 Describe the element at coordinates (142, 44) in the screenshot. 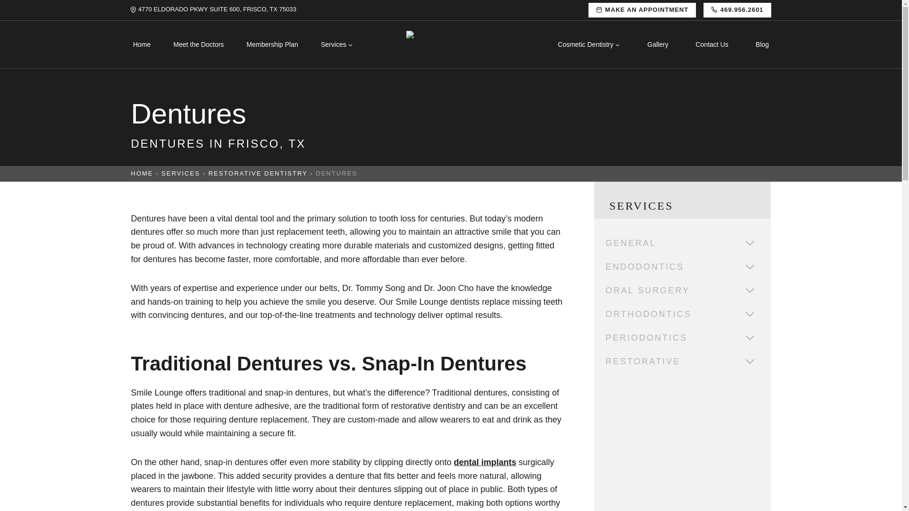

I see `Home` at that location.